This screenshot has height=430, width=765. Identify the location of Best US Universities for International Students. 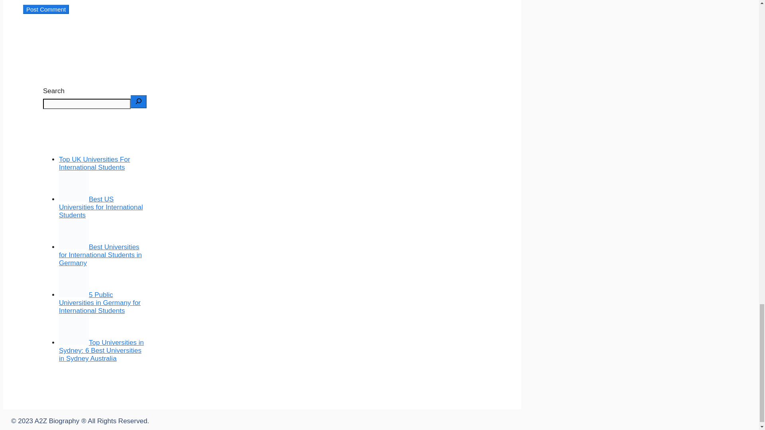
(101, 207).